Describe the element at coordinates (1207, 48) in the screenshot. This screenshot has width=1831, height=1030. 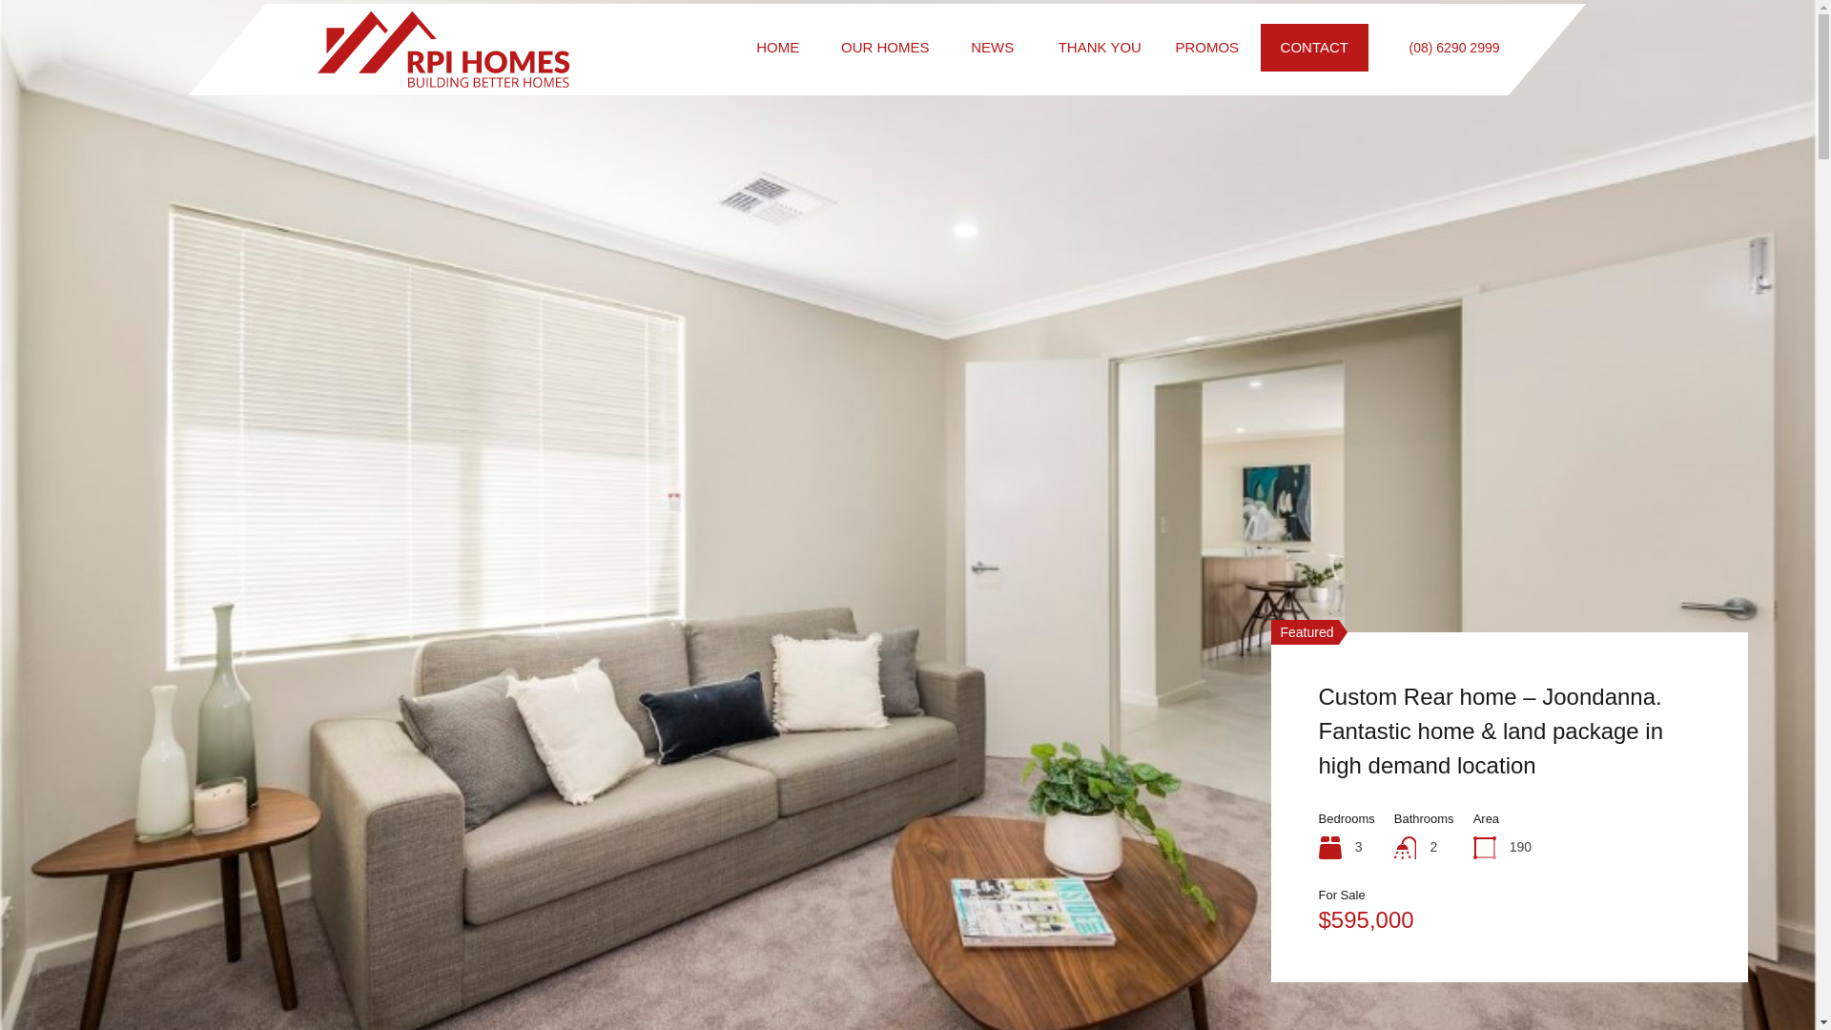
I see `PROMOS` at that location.